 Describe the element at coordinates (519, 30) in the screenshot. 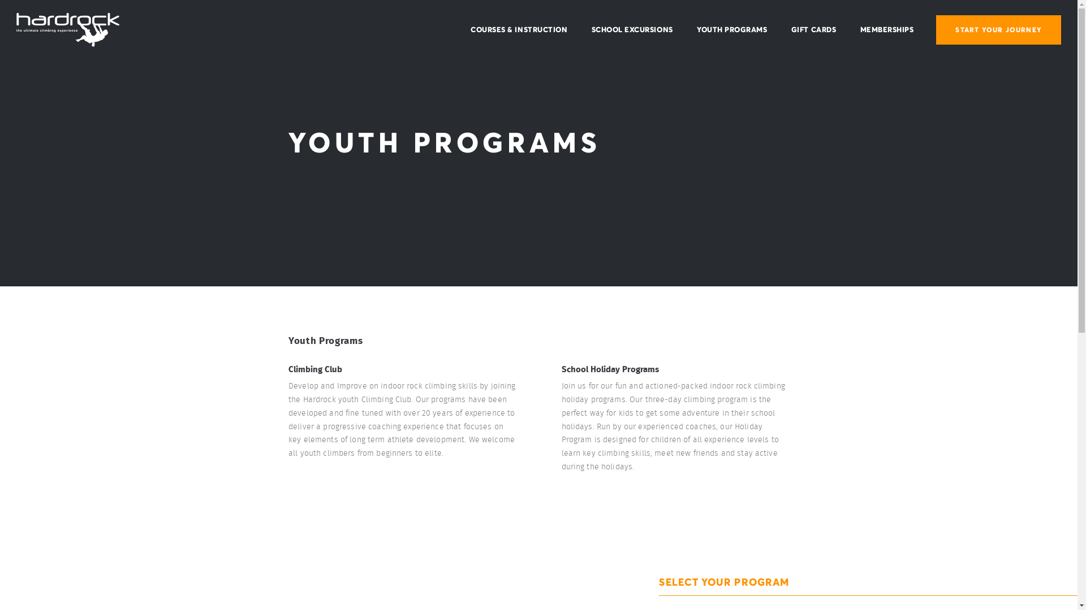

I see `COURSES & INSTRUCTION` at that location.